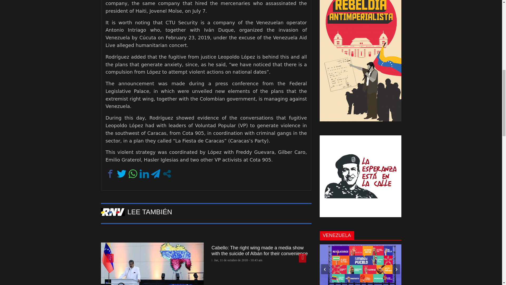 Image resolution: width=506 pixels, height=285 pixels. I want to click on Open modal social networks, so click(167, 174).